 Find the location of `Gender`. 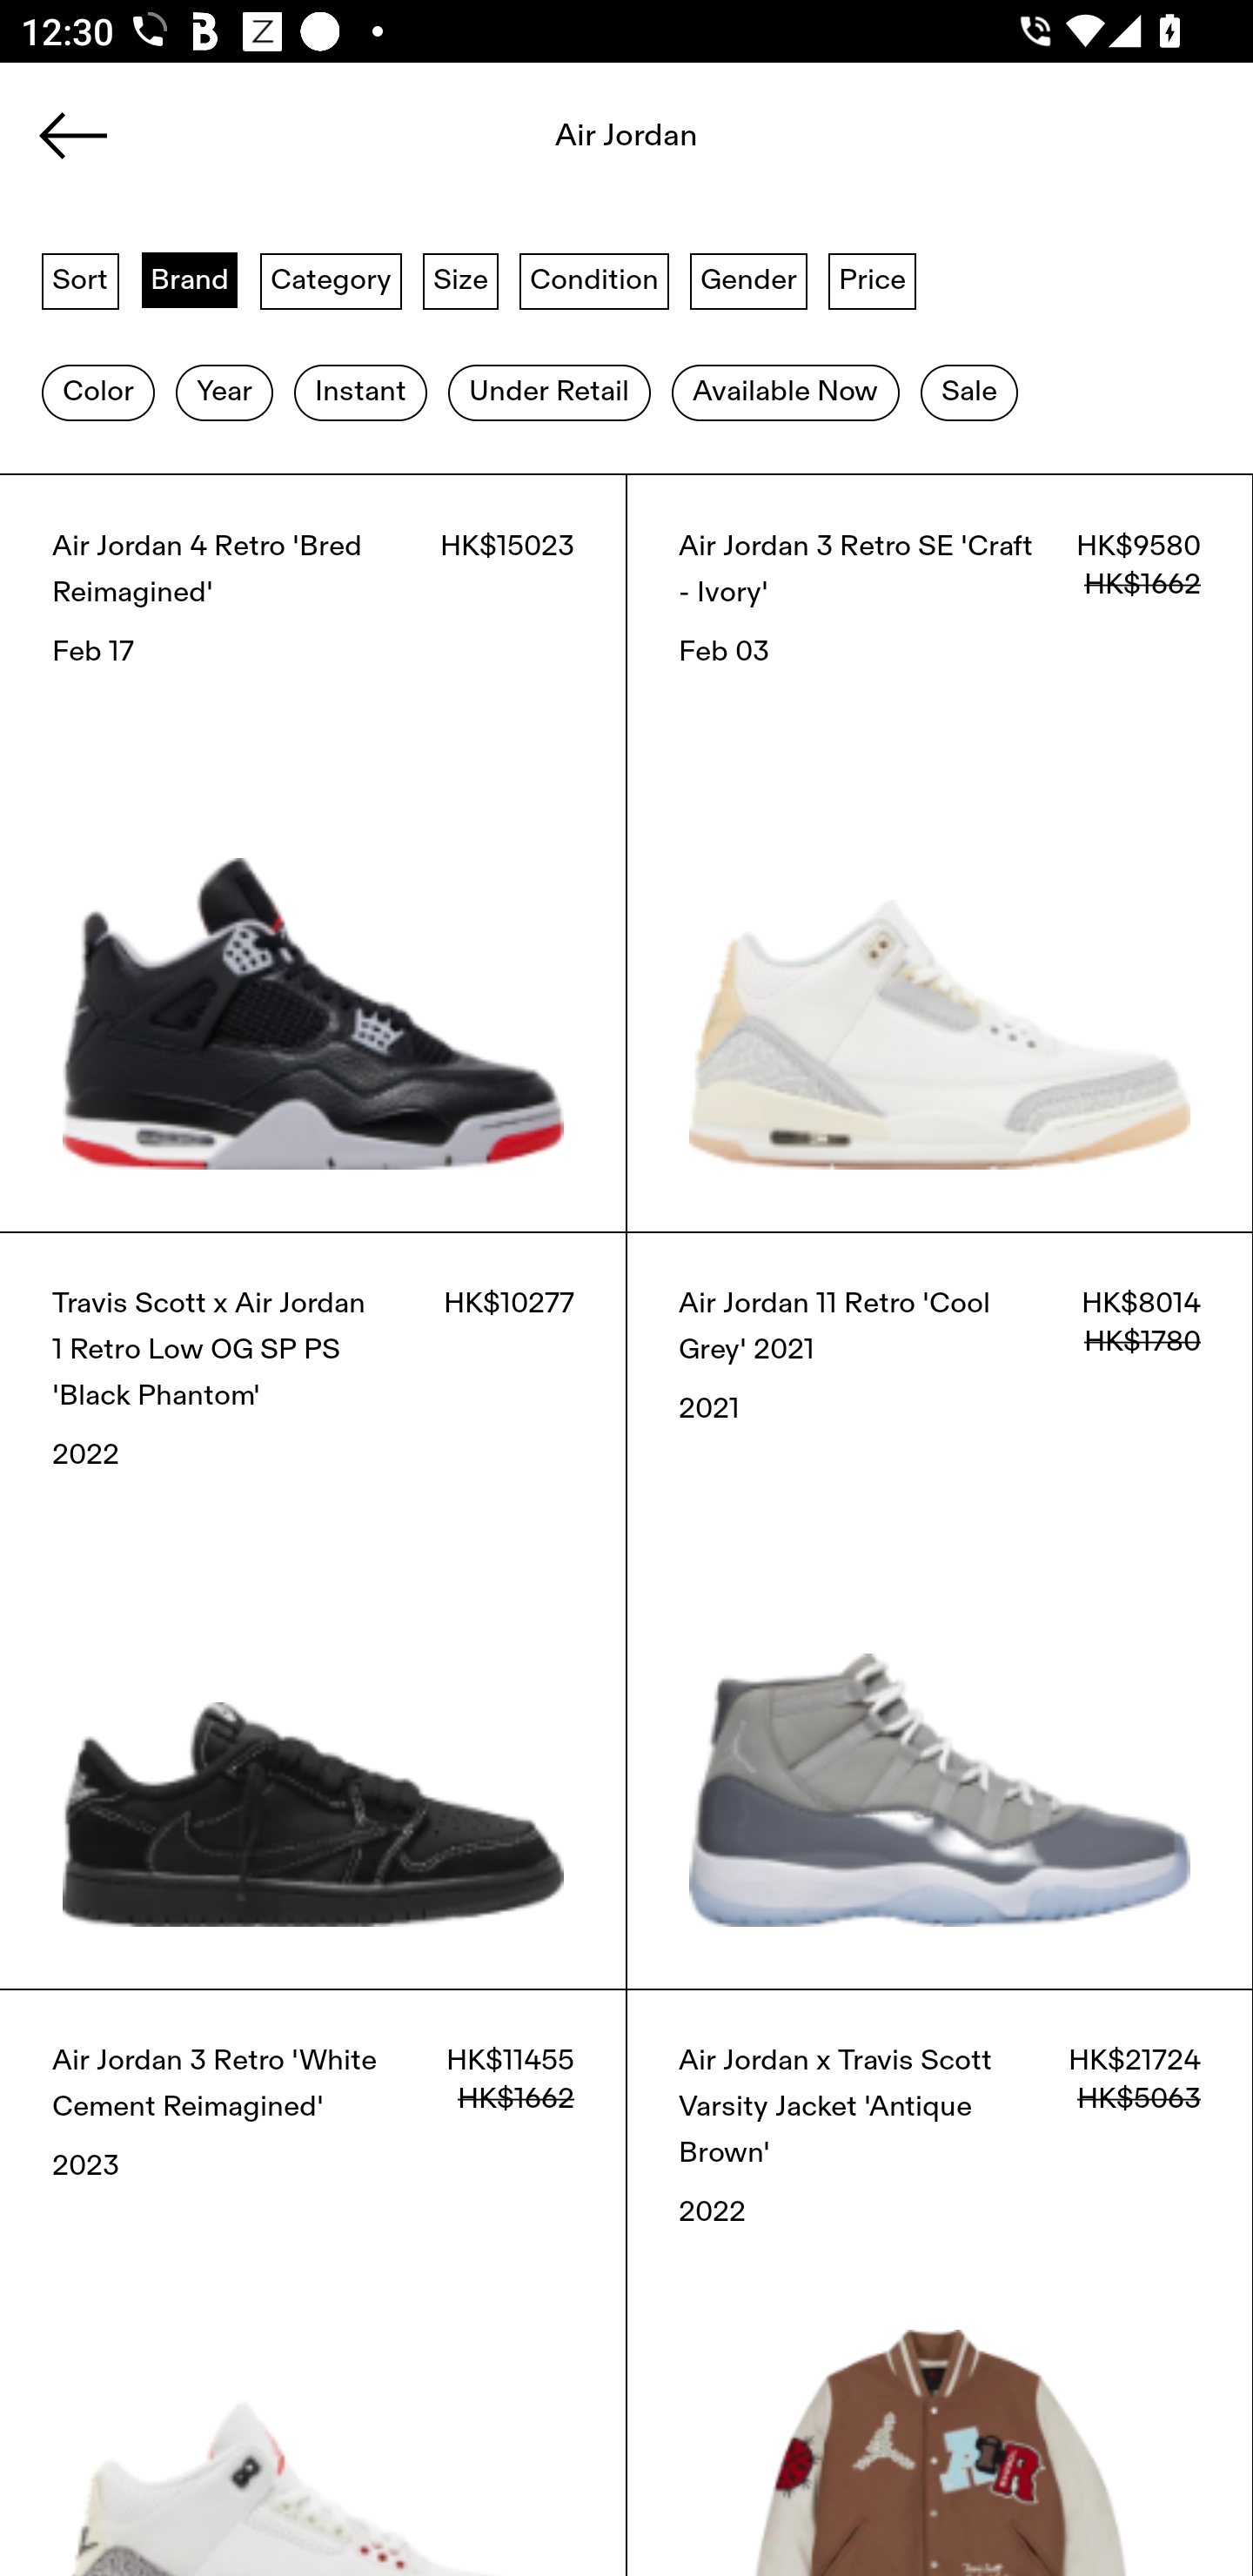

Gender is located at coordinates (748, 279).